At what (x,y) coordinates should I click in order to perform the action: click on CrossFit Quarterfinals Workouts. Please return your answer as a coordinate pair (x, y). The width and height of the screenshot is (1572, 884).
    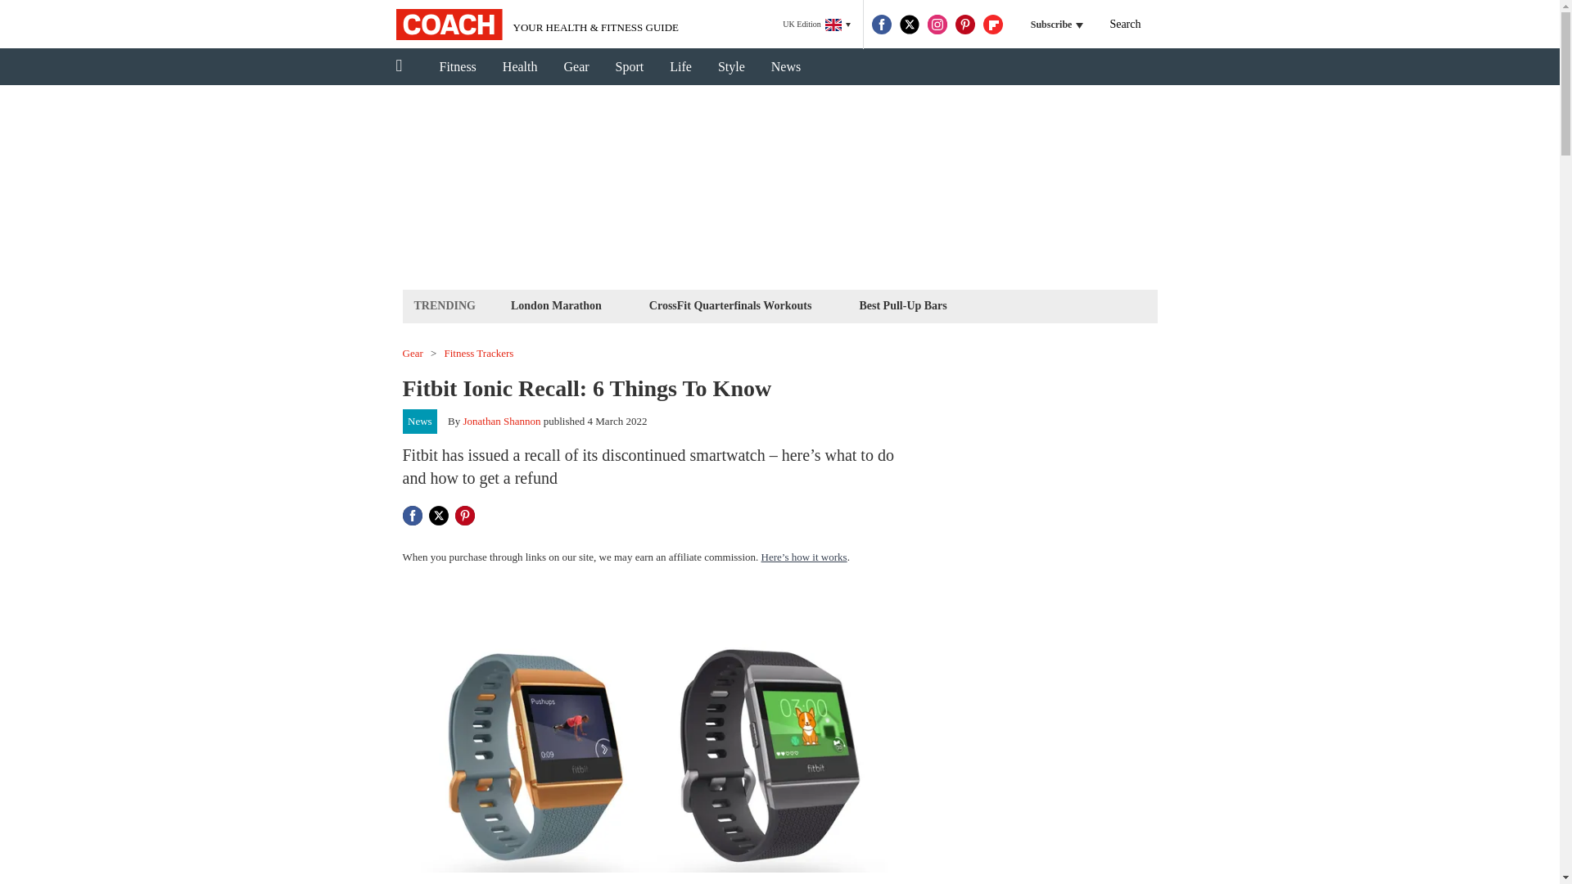
    Looking at the image, I should click on (730, 304).